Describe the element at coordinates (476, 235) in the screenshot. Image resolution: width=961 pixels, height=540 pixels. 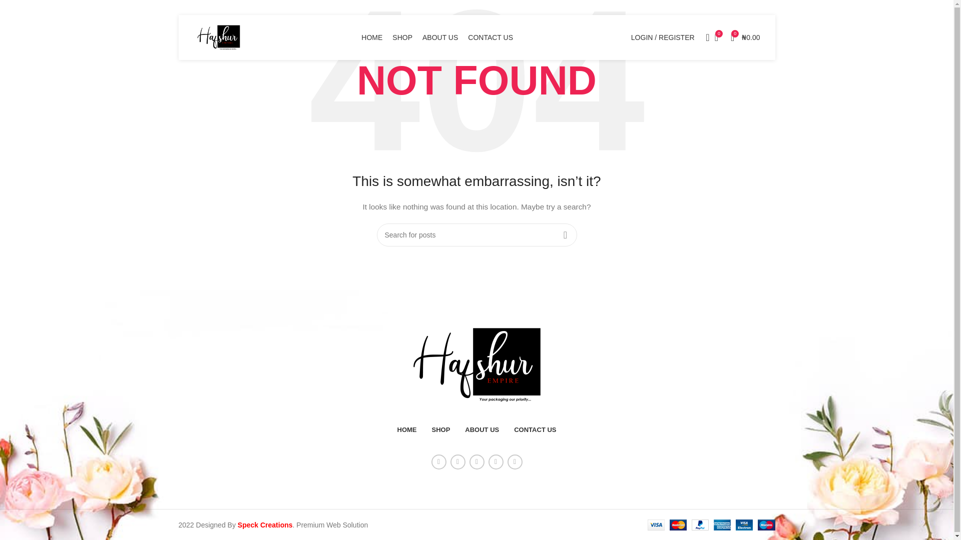
I see `Search for posts` at that location.